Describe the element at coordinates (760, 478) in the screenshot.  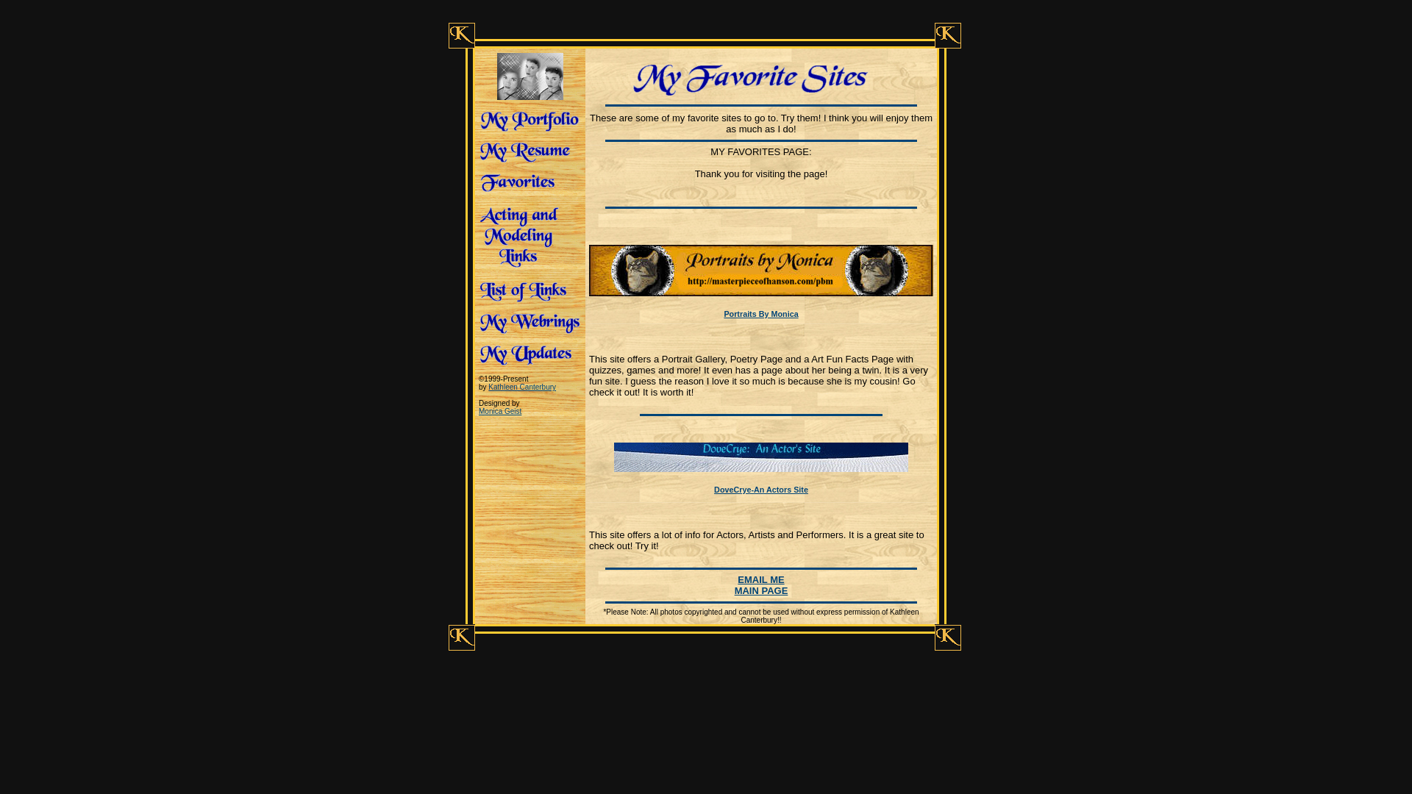
I see `DoveCrye-An Actors Site` at that location.